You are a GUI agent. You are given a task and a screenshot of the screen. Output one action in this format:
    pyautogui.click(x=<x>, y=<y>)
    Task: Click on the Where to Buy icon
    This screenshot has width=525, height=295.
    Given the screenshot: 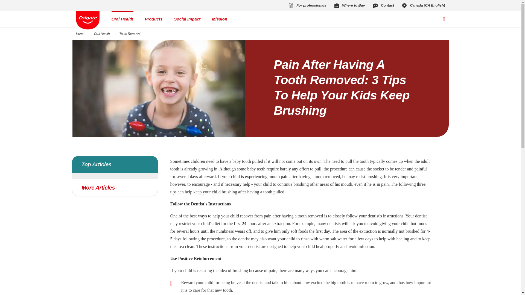 What is the action you would take?
    pyautogui.click(x=336, y=5)
    